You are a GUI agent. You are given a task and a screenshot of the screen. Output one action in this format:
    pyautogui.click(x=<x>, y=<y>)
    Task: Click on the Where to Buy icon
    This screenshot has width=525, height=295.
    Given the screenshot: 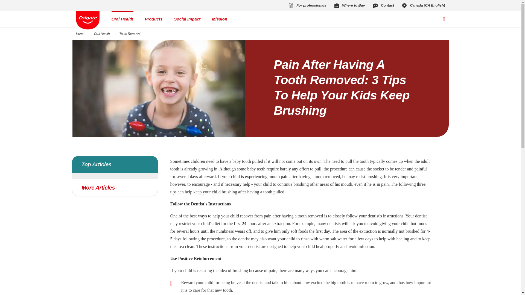 What is the action you would take?
    pyautogui.click(x=336, y=5)
    